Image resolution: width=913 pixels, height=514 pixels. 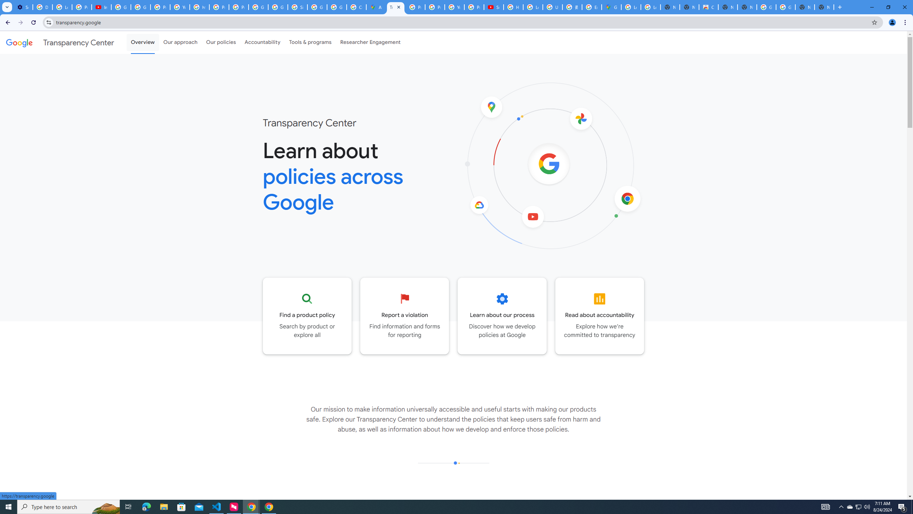 I want to click on Google Images, so click(x=766, y=7).